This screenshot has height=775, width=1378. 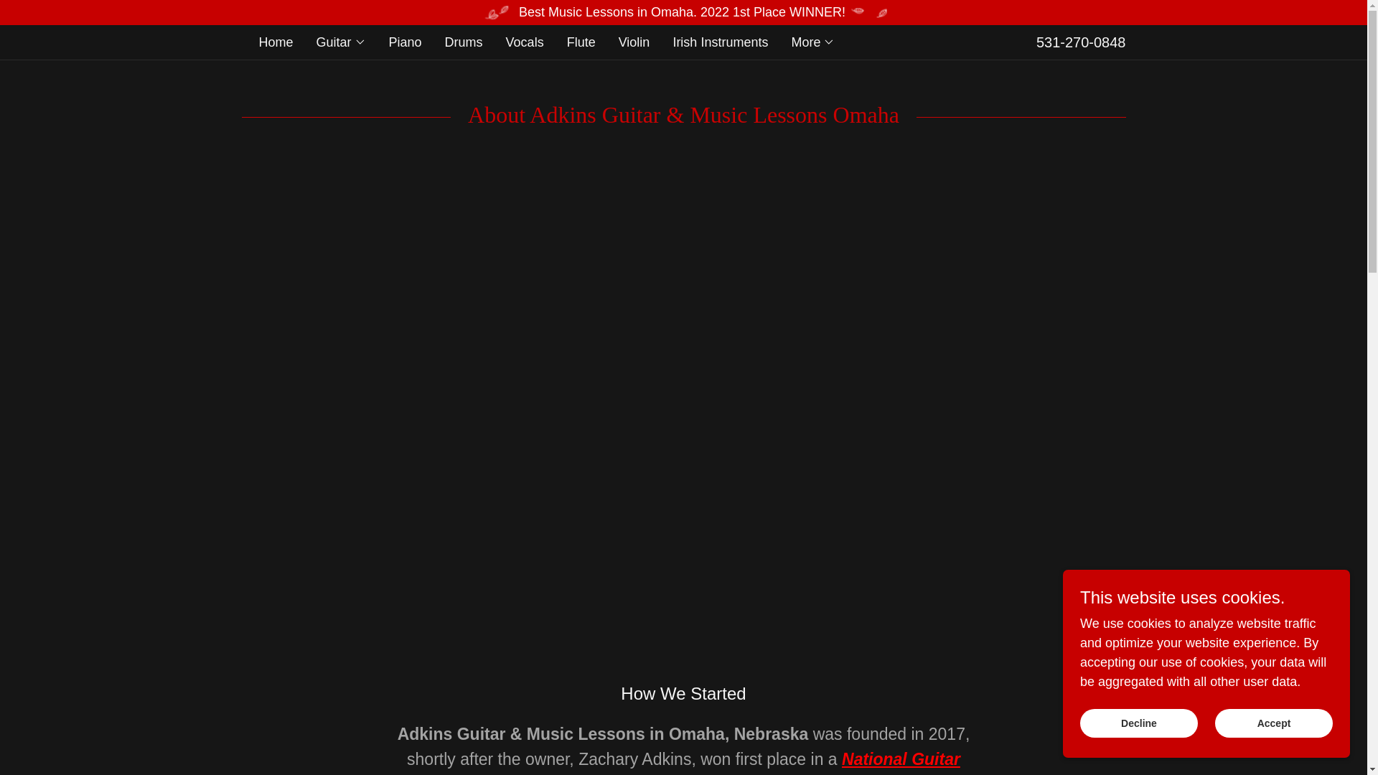 I want to click on Drums, so click(x=464, y=42).